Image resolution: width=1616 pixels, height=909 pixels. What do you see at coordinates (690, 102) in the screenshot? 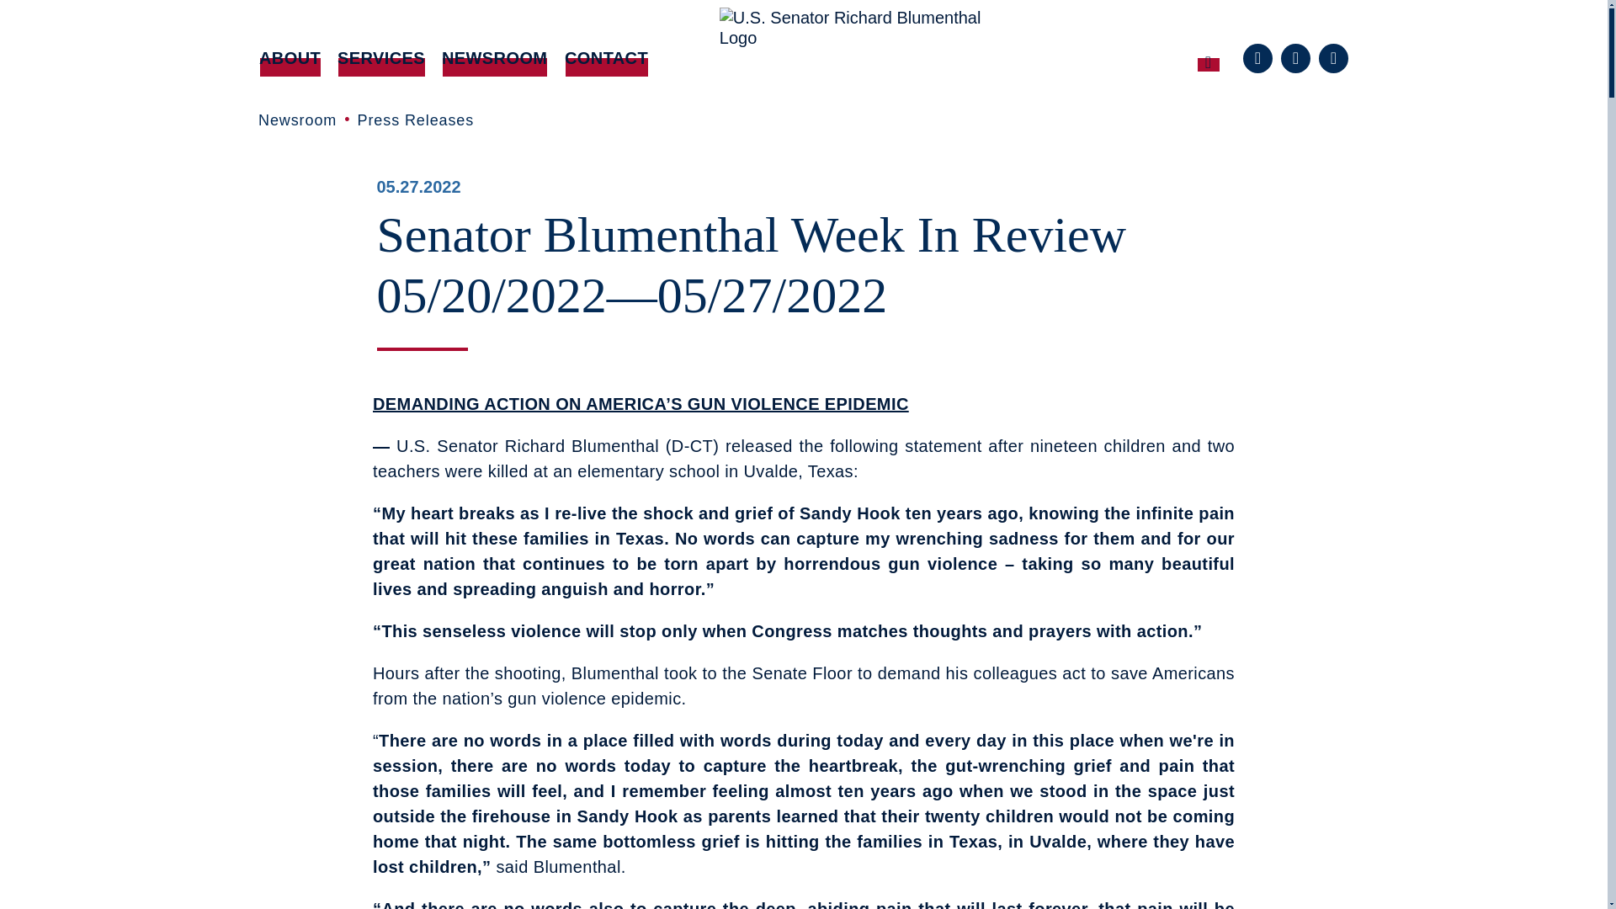
I see `WRITE TO SENATOR BLUMENTHAL` at bounding box center [690, 102].